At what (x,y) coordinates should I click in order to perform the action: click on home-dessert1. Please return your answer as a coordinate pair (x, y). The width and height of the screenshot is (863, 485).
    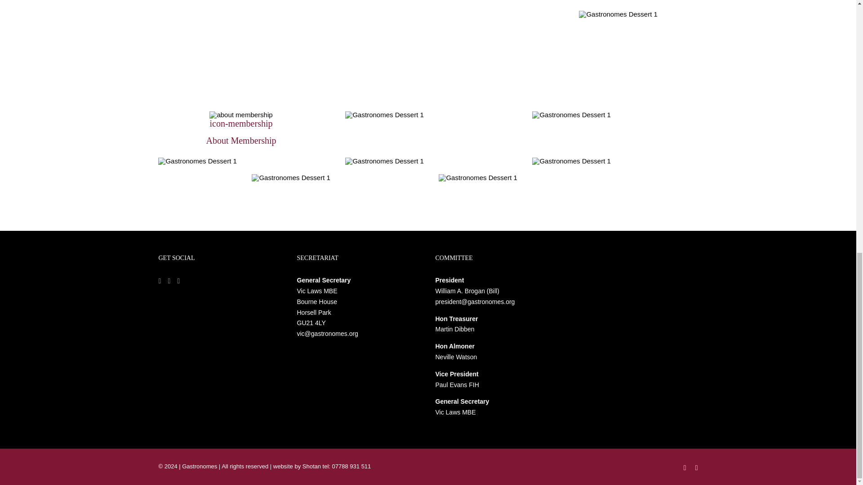
    Looking at the image, I should click on (290, 177).